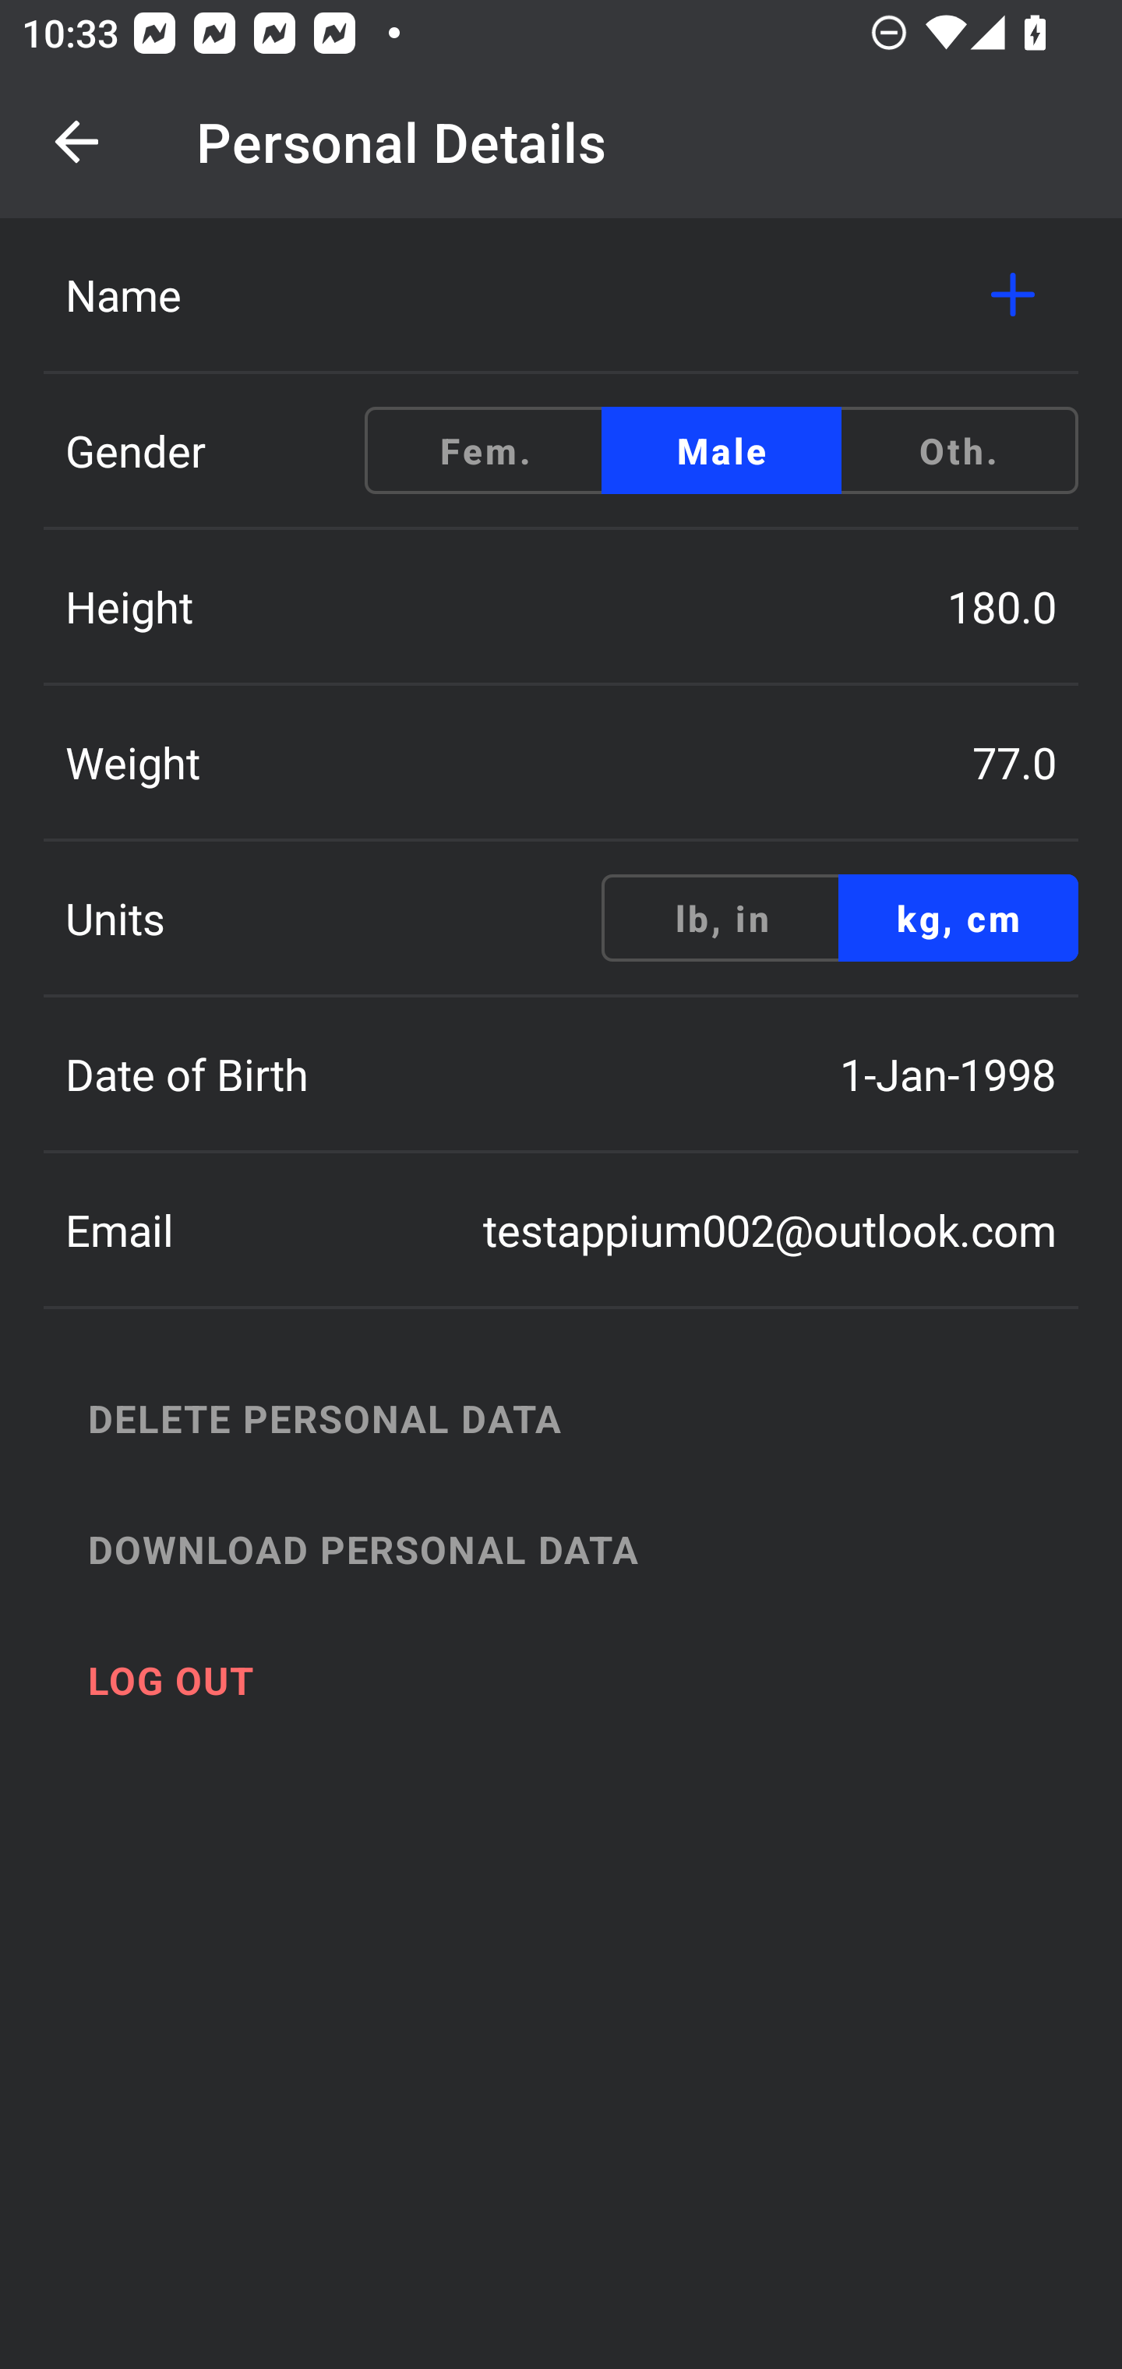  Describe the element at coordinates (722, 450) in the screenshot. I see `Male` at that location.